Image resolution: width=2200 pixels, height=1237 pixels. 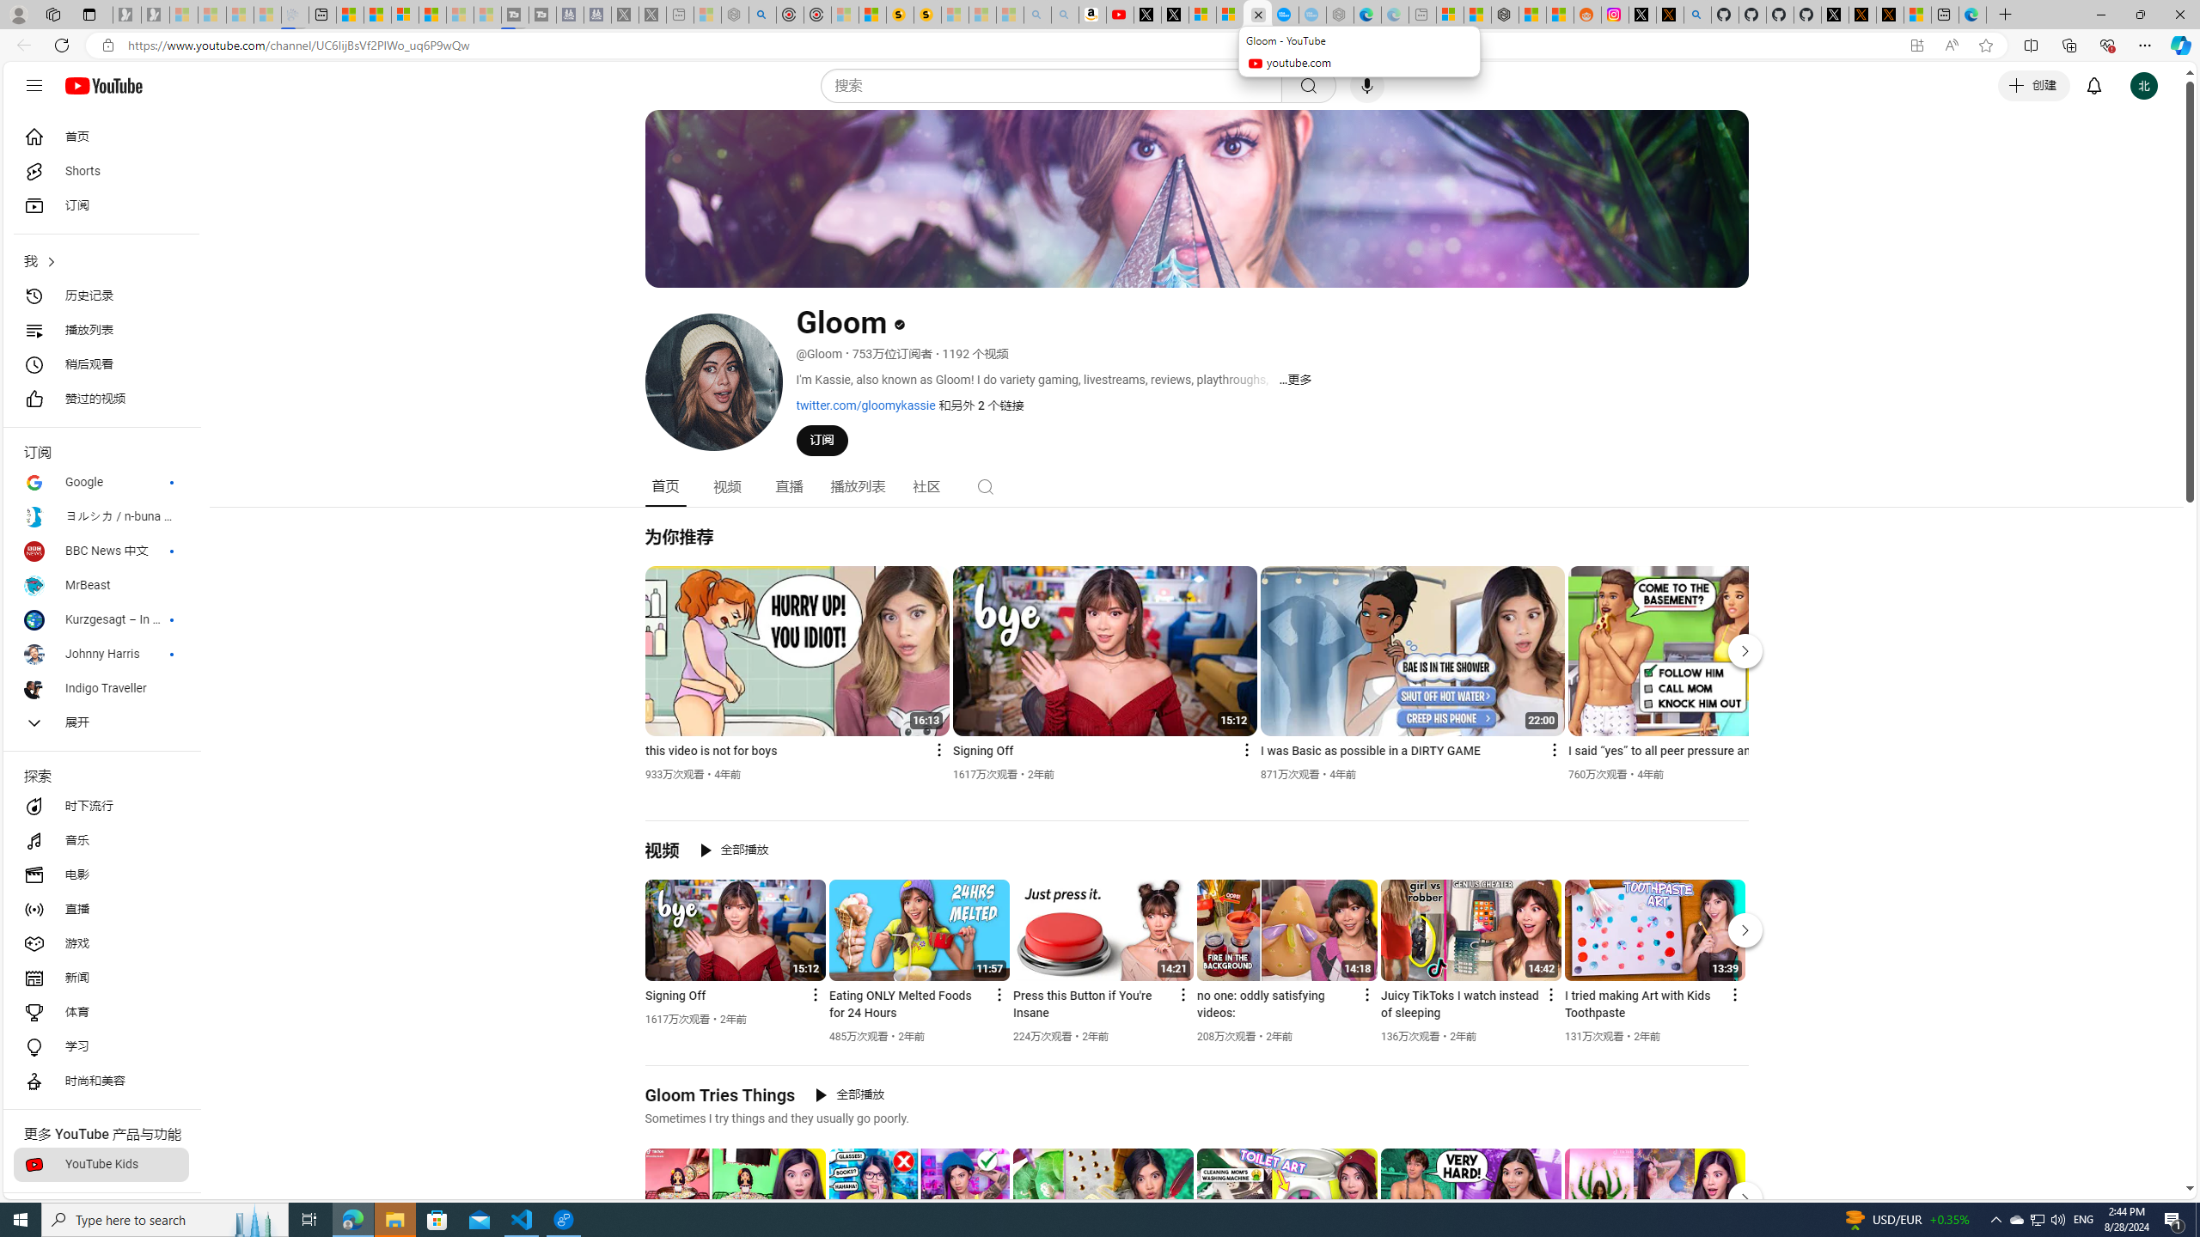 I want to click on amazon - Search - Sleeping, so click(x=1036, y=15).